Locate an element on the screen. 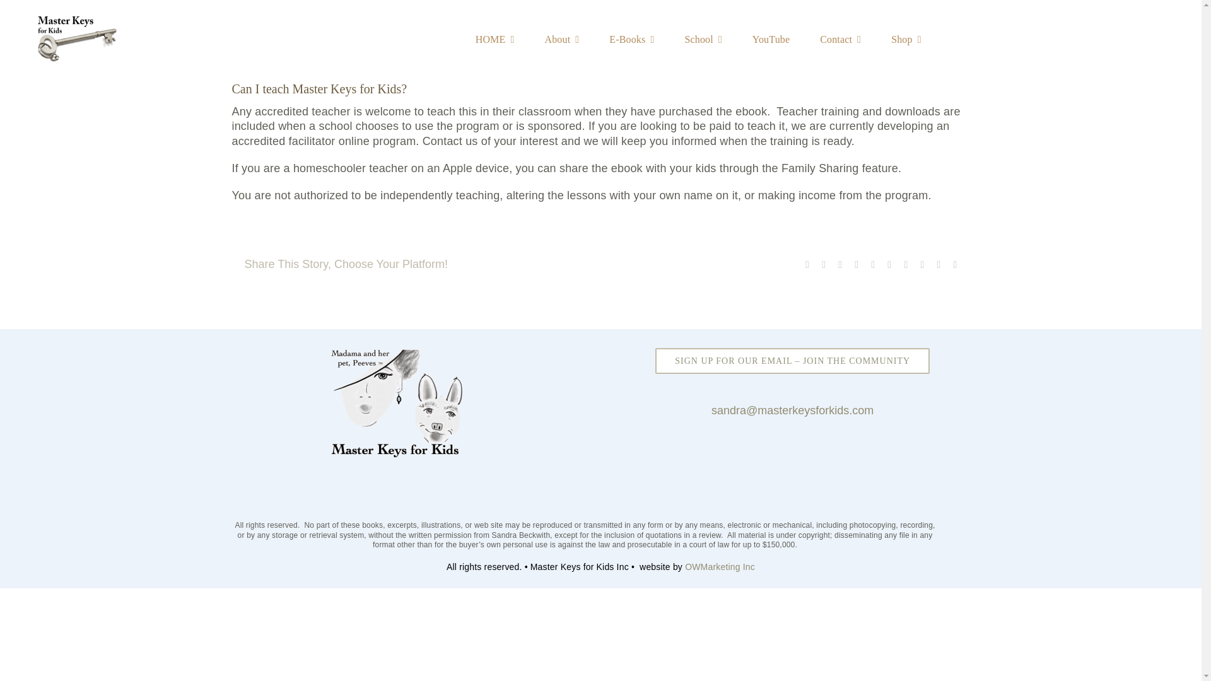 The width and height of the screenshot is (1211, 681). About is located at coordinates (561, 40).